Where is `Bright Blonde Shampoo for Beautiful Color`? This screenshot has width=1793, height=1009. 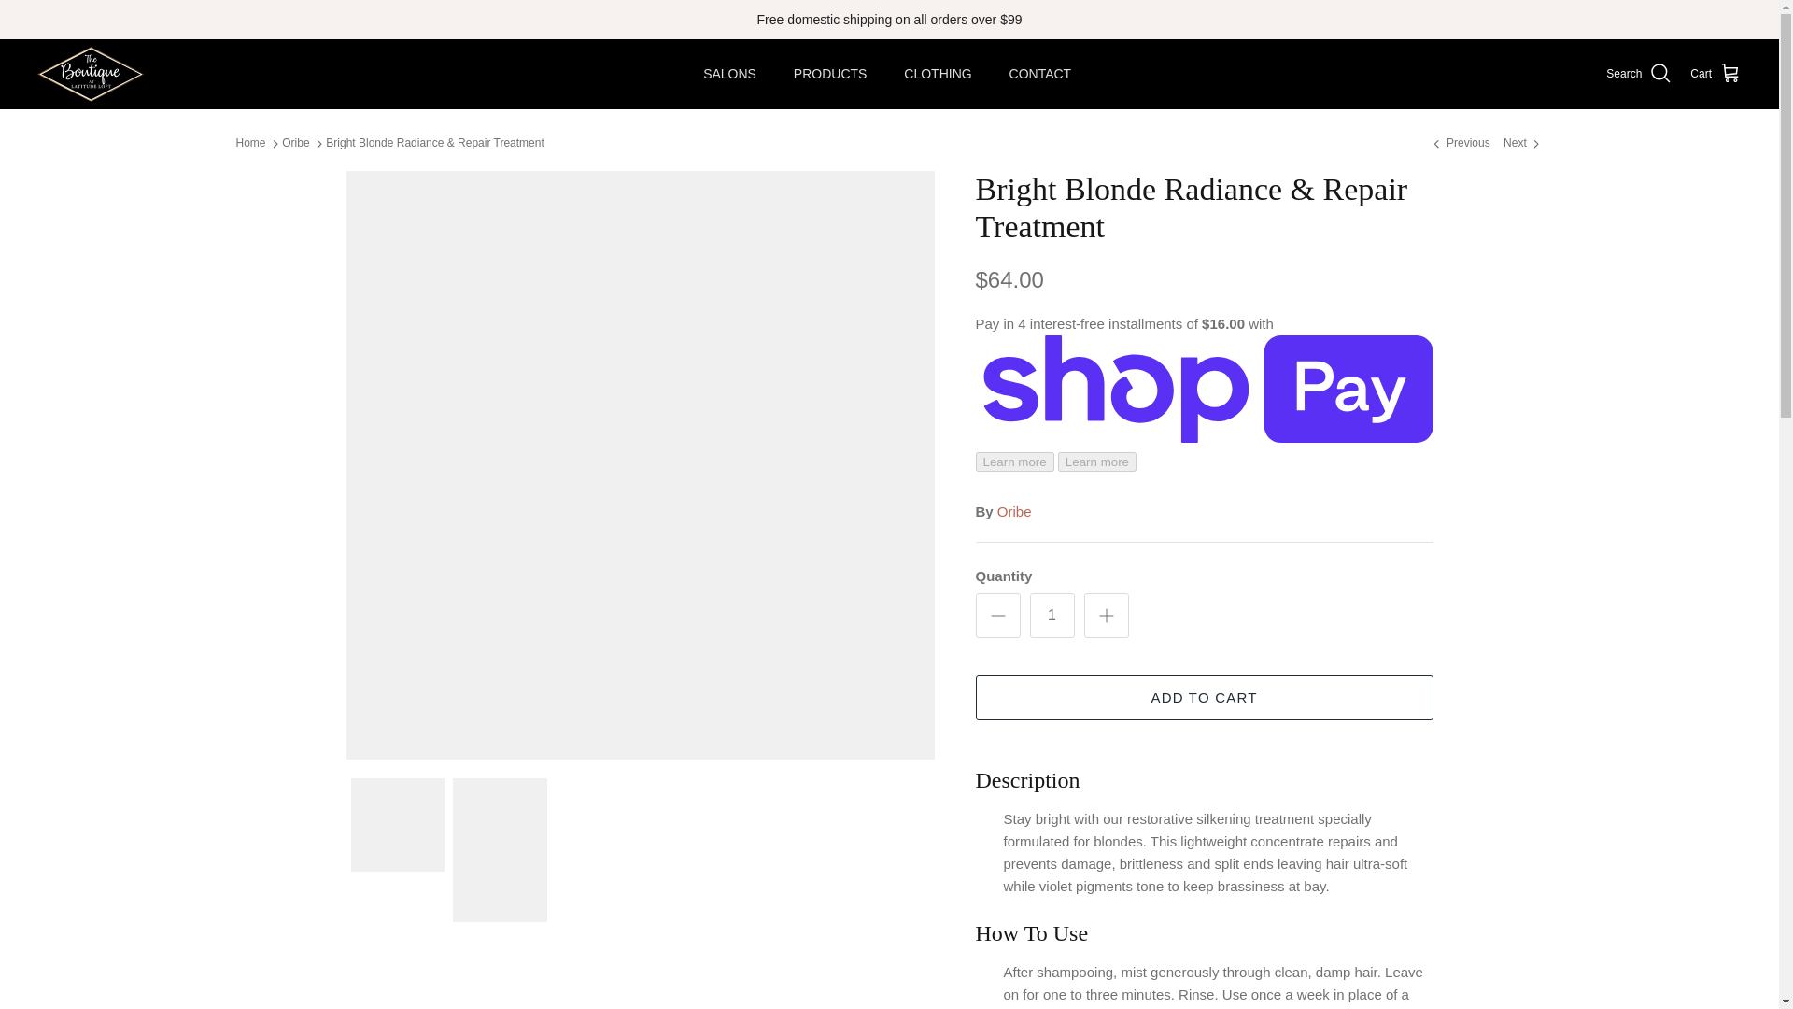
Bright Blonde Shampoo for Beautiful Color is located at coordinates (1522, 143).